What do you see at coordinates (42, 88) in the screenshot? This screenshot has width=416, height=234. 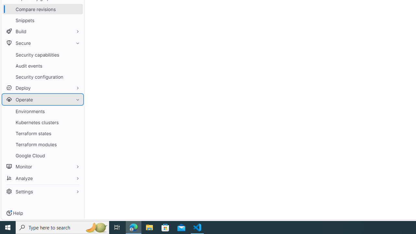 I see `Deploy` at bounding box center [42, 88].